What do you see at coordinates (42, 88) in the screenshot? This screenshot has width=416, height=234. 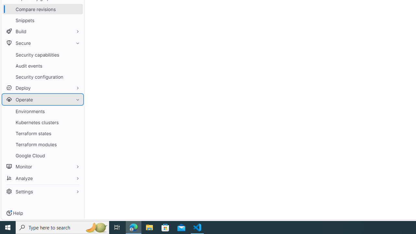 I see `Deploy` at bounding box center [42, 88].